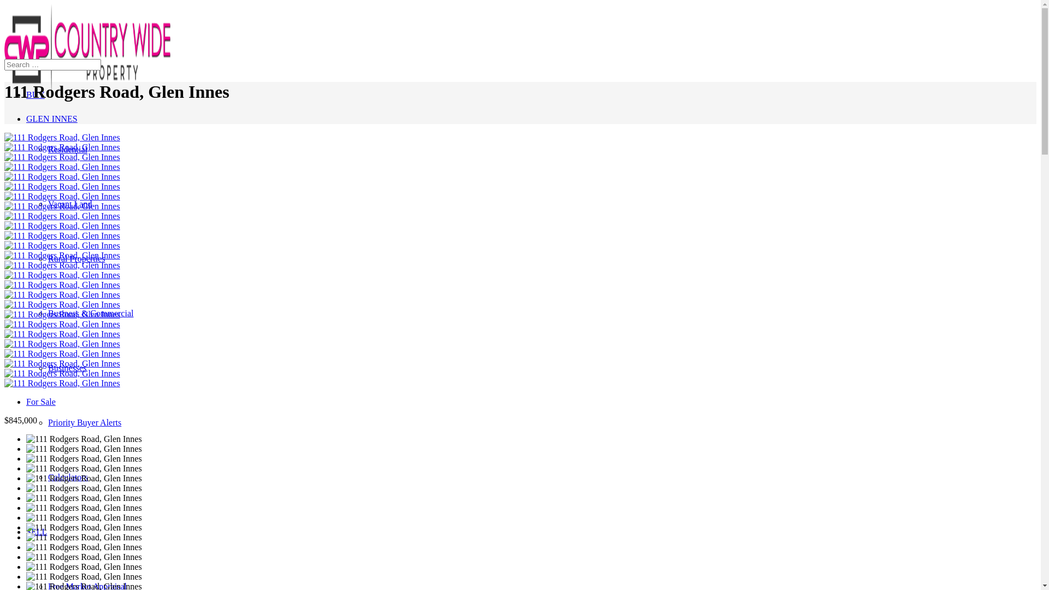 The image size is (1049, 590). Describe the element at coordinates (62, 364) in the screenshot. I see `111 Rodgers Road, Glen Innes` at that location.